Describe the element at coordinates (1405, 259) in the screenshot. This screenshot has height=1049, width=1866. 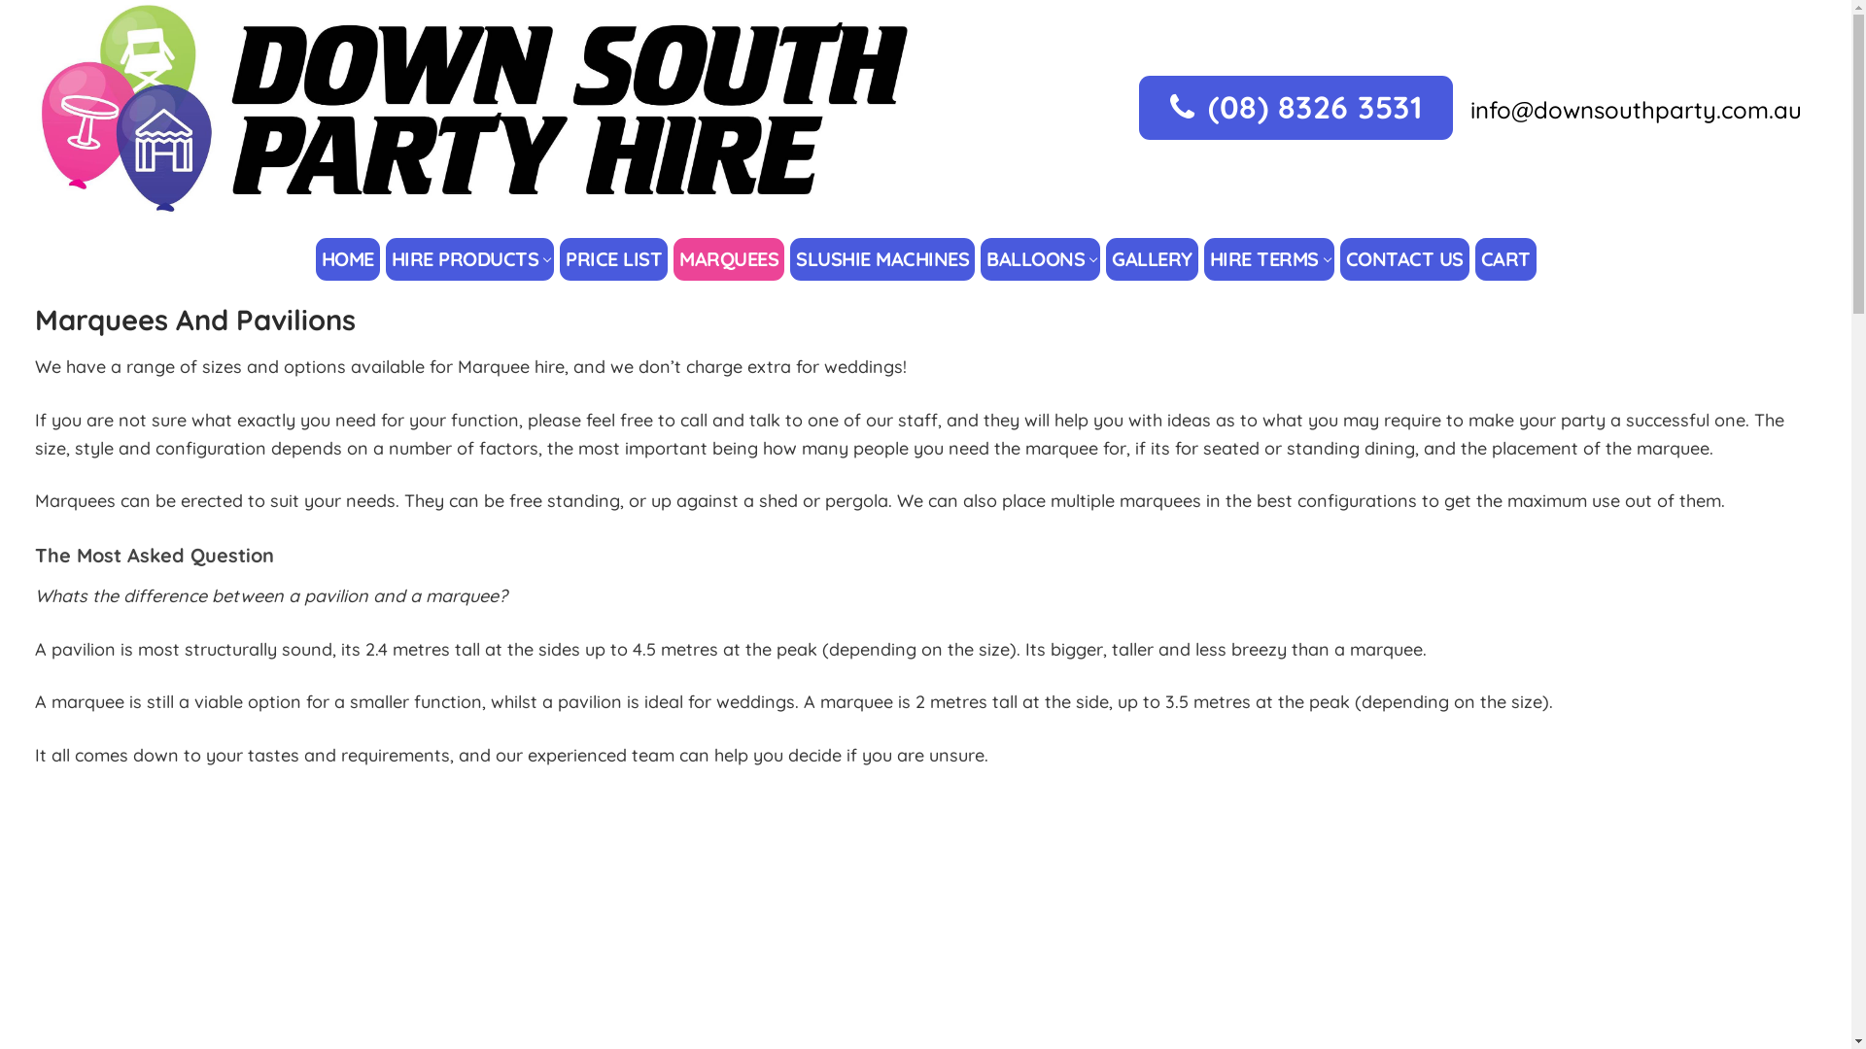
I see `CONTACT US` at that location.